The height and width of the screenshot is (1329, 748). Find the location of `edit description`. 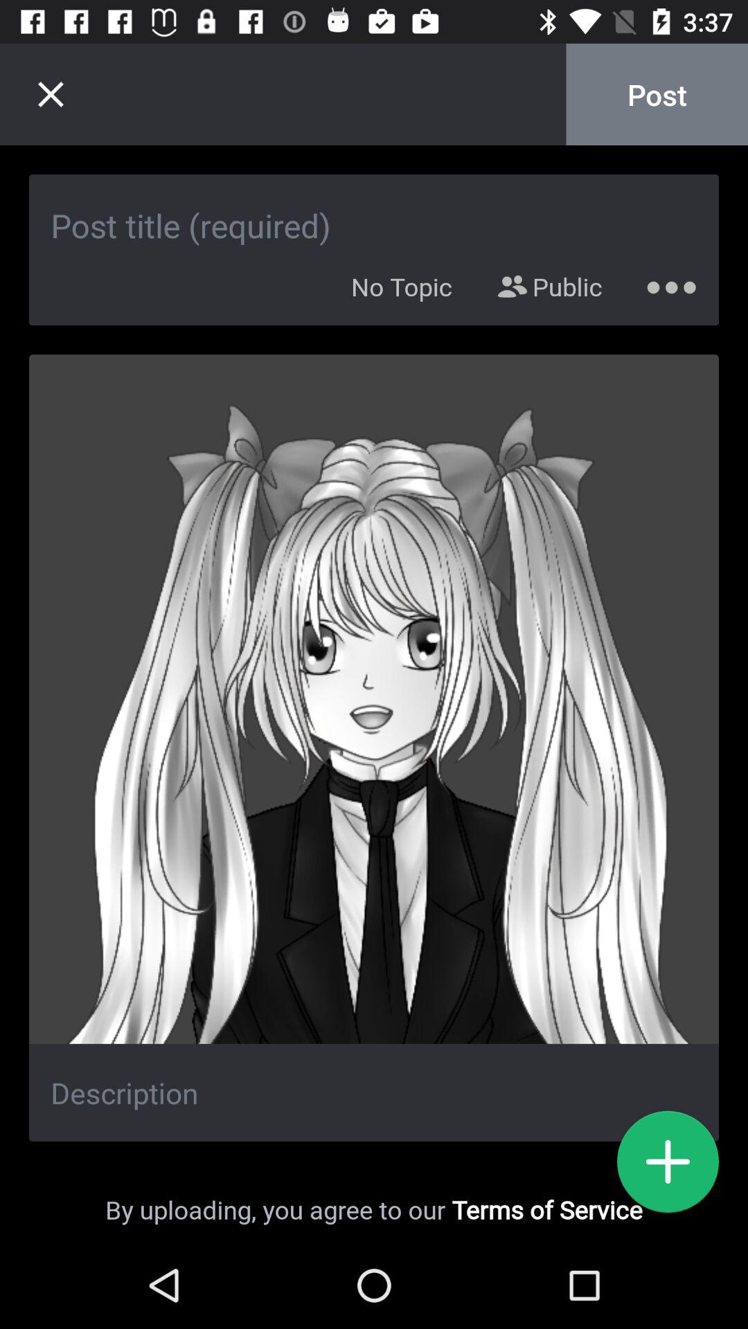

edit description is located at coordinates (374, 1092).